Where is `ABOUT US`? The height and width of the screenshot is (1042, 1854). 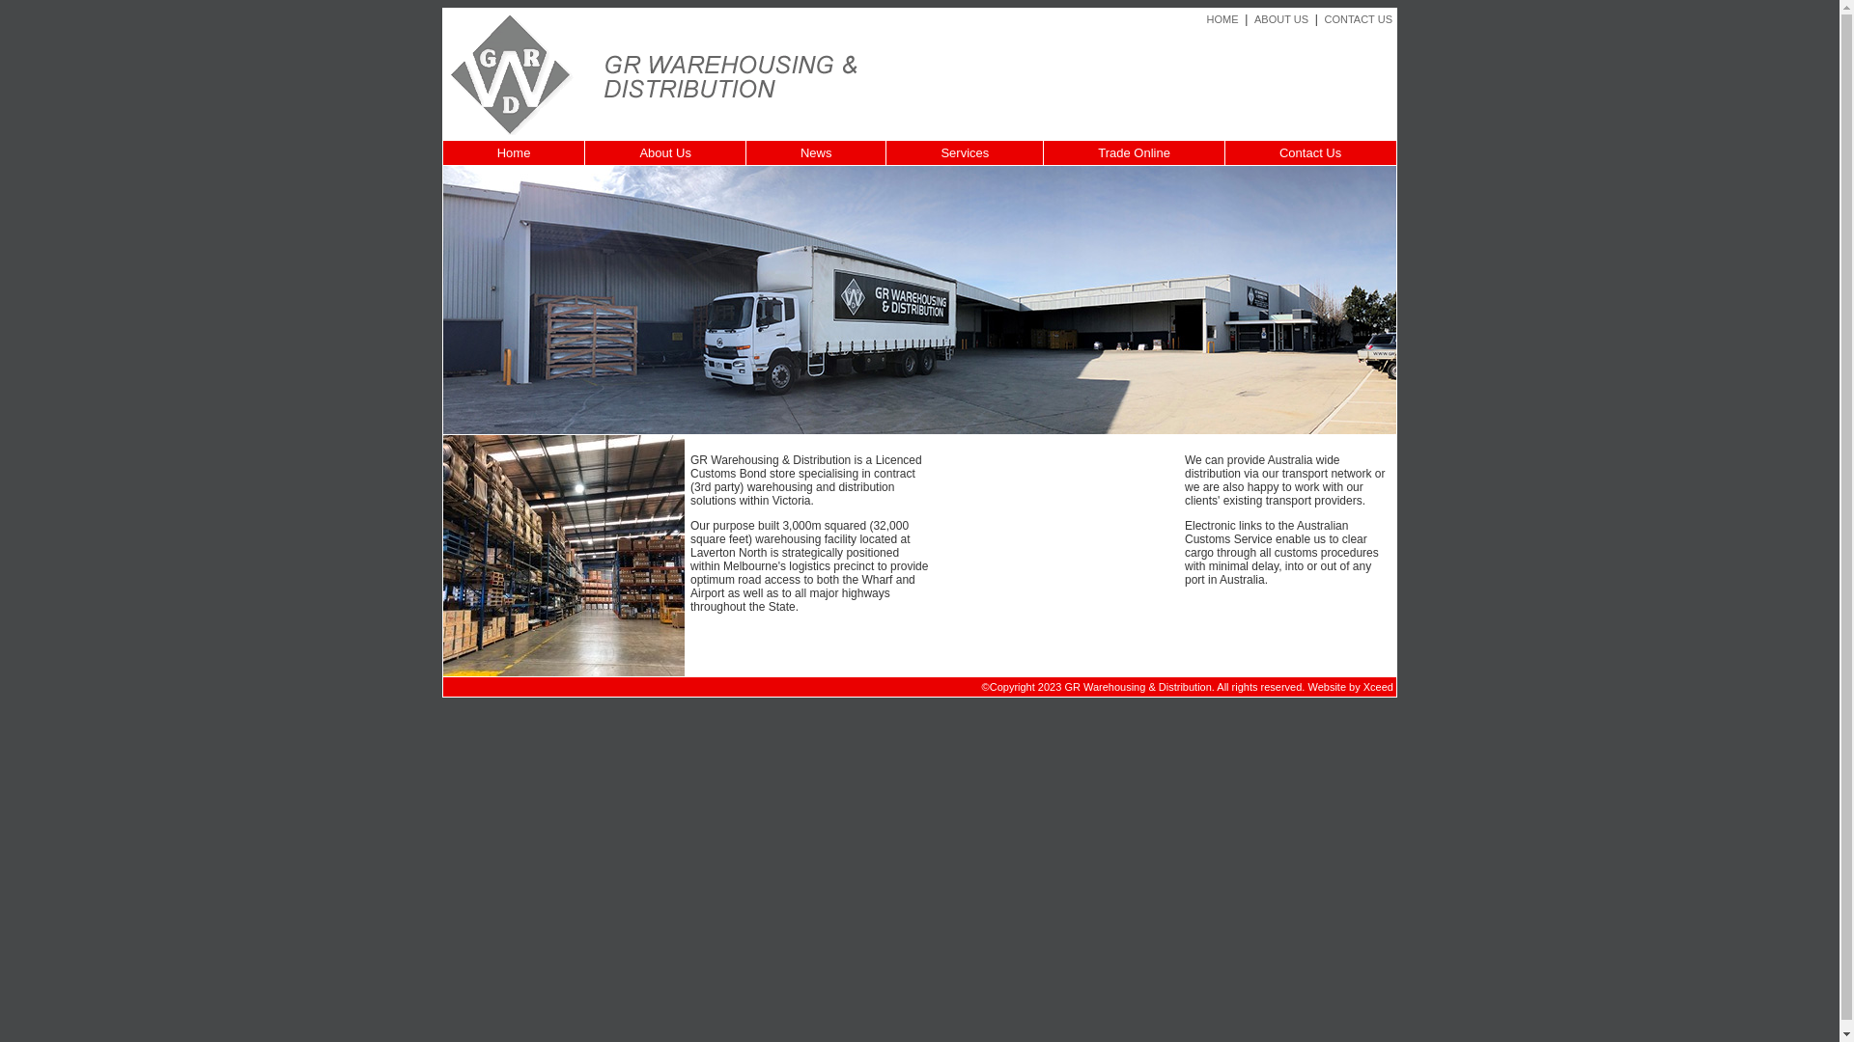 ABOUT US is located at coordinates (1281, 19).